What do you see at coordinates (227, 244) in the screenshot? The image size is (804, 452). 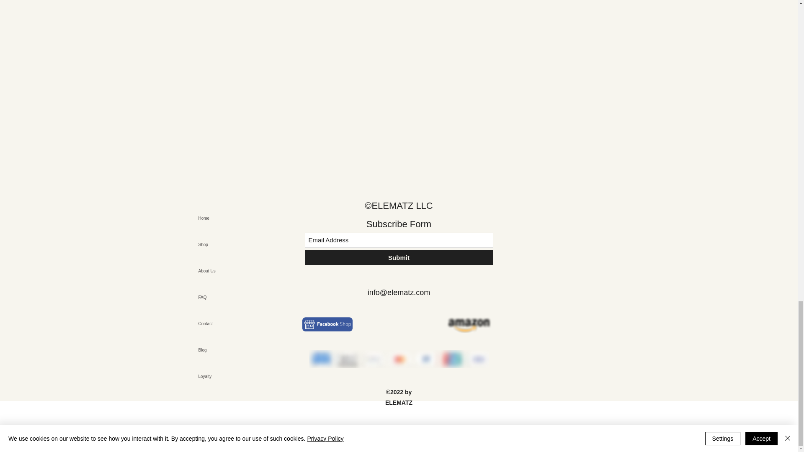 I see `Shop` at bounding box center [227, 244].